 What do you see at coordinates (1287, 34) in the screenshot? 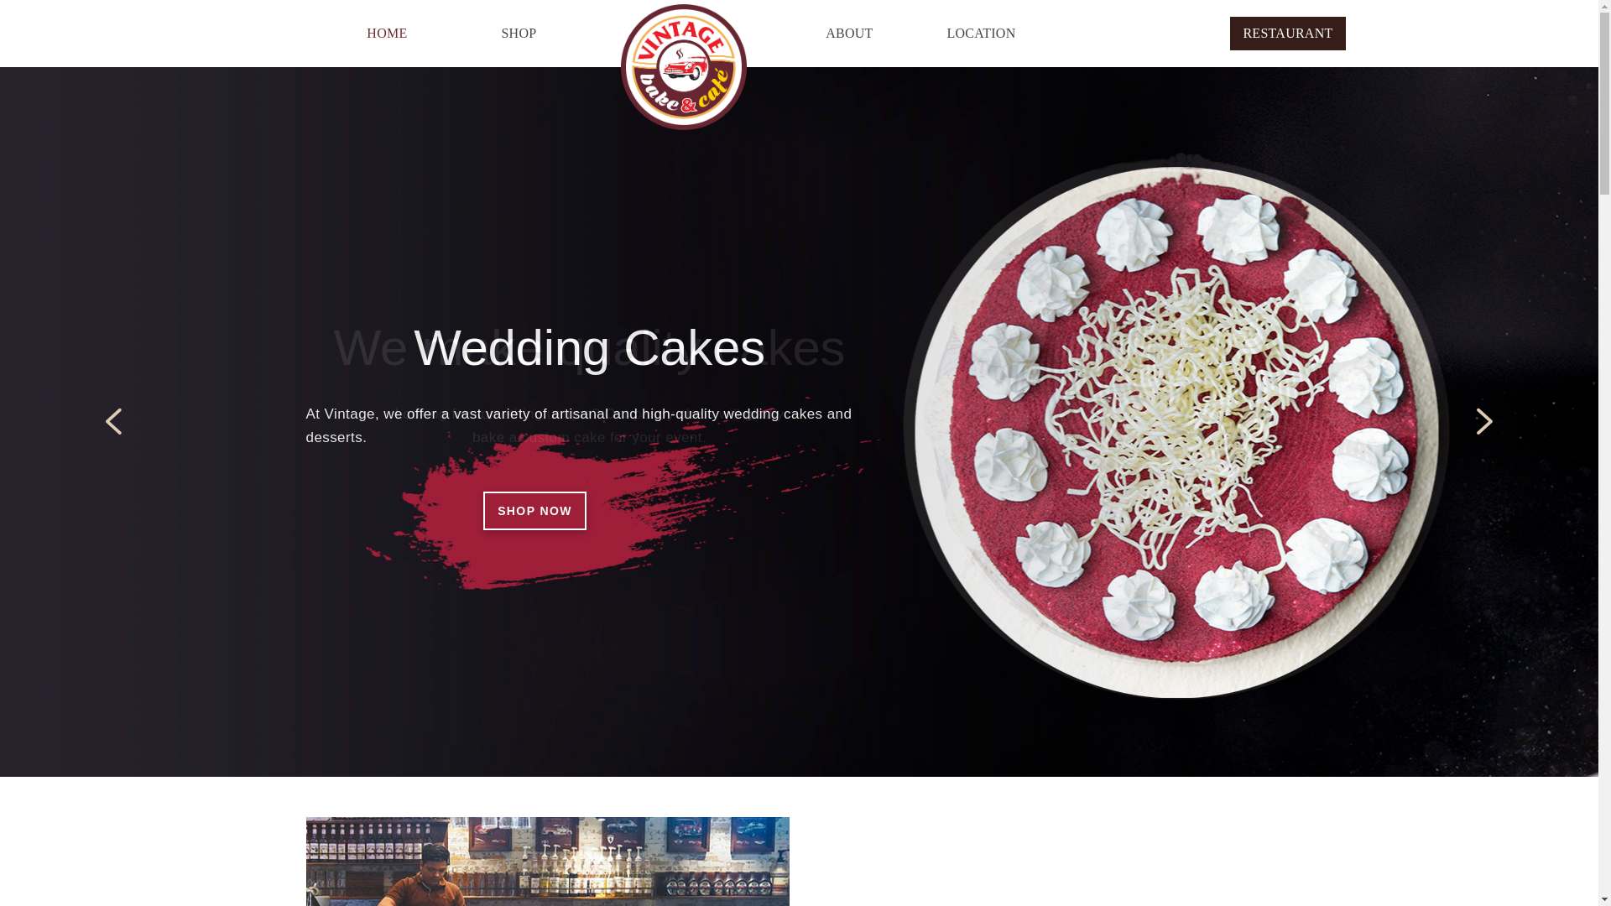
I see `RESTAURANT` at bounding box center [1287, 34].